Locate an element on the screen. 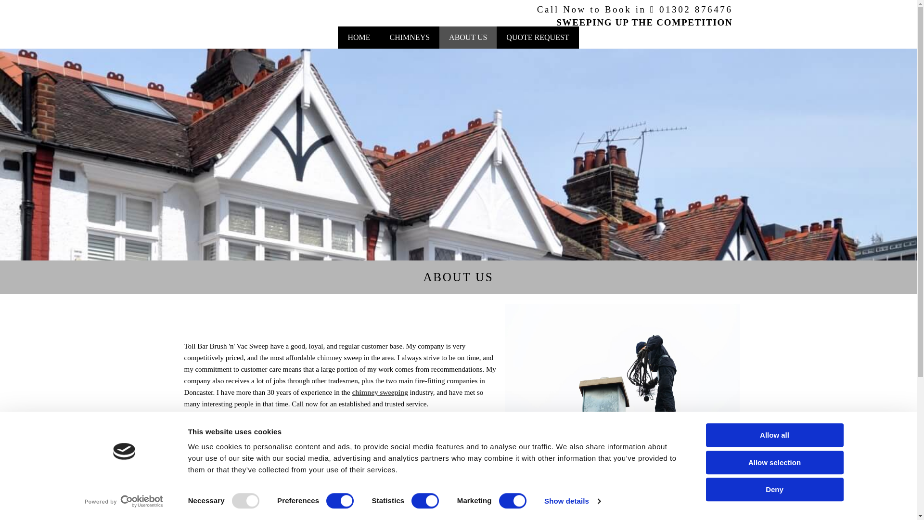  CHIMNEYS is located at coordinates (410, 38).